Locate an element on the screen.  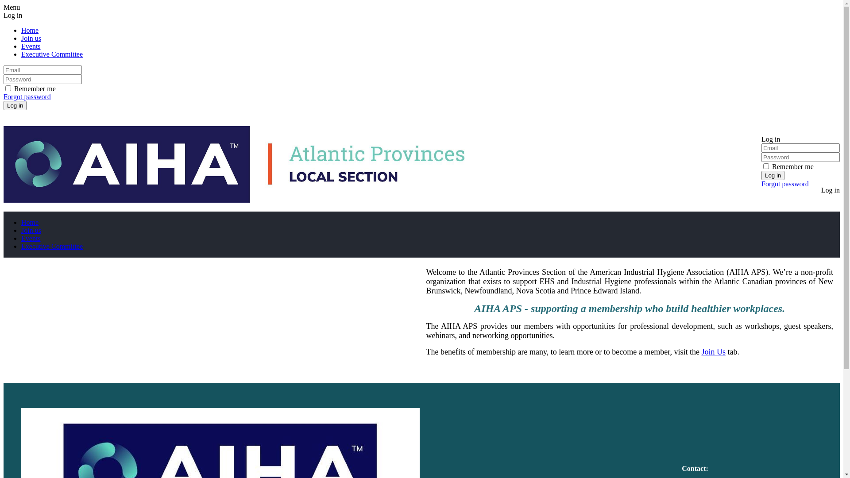
Executive Committee is located at coordinates (52, 54).